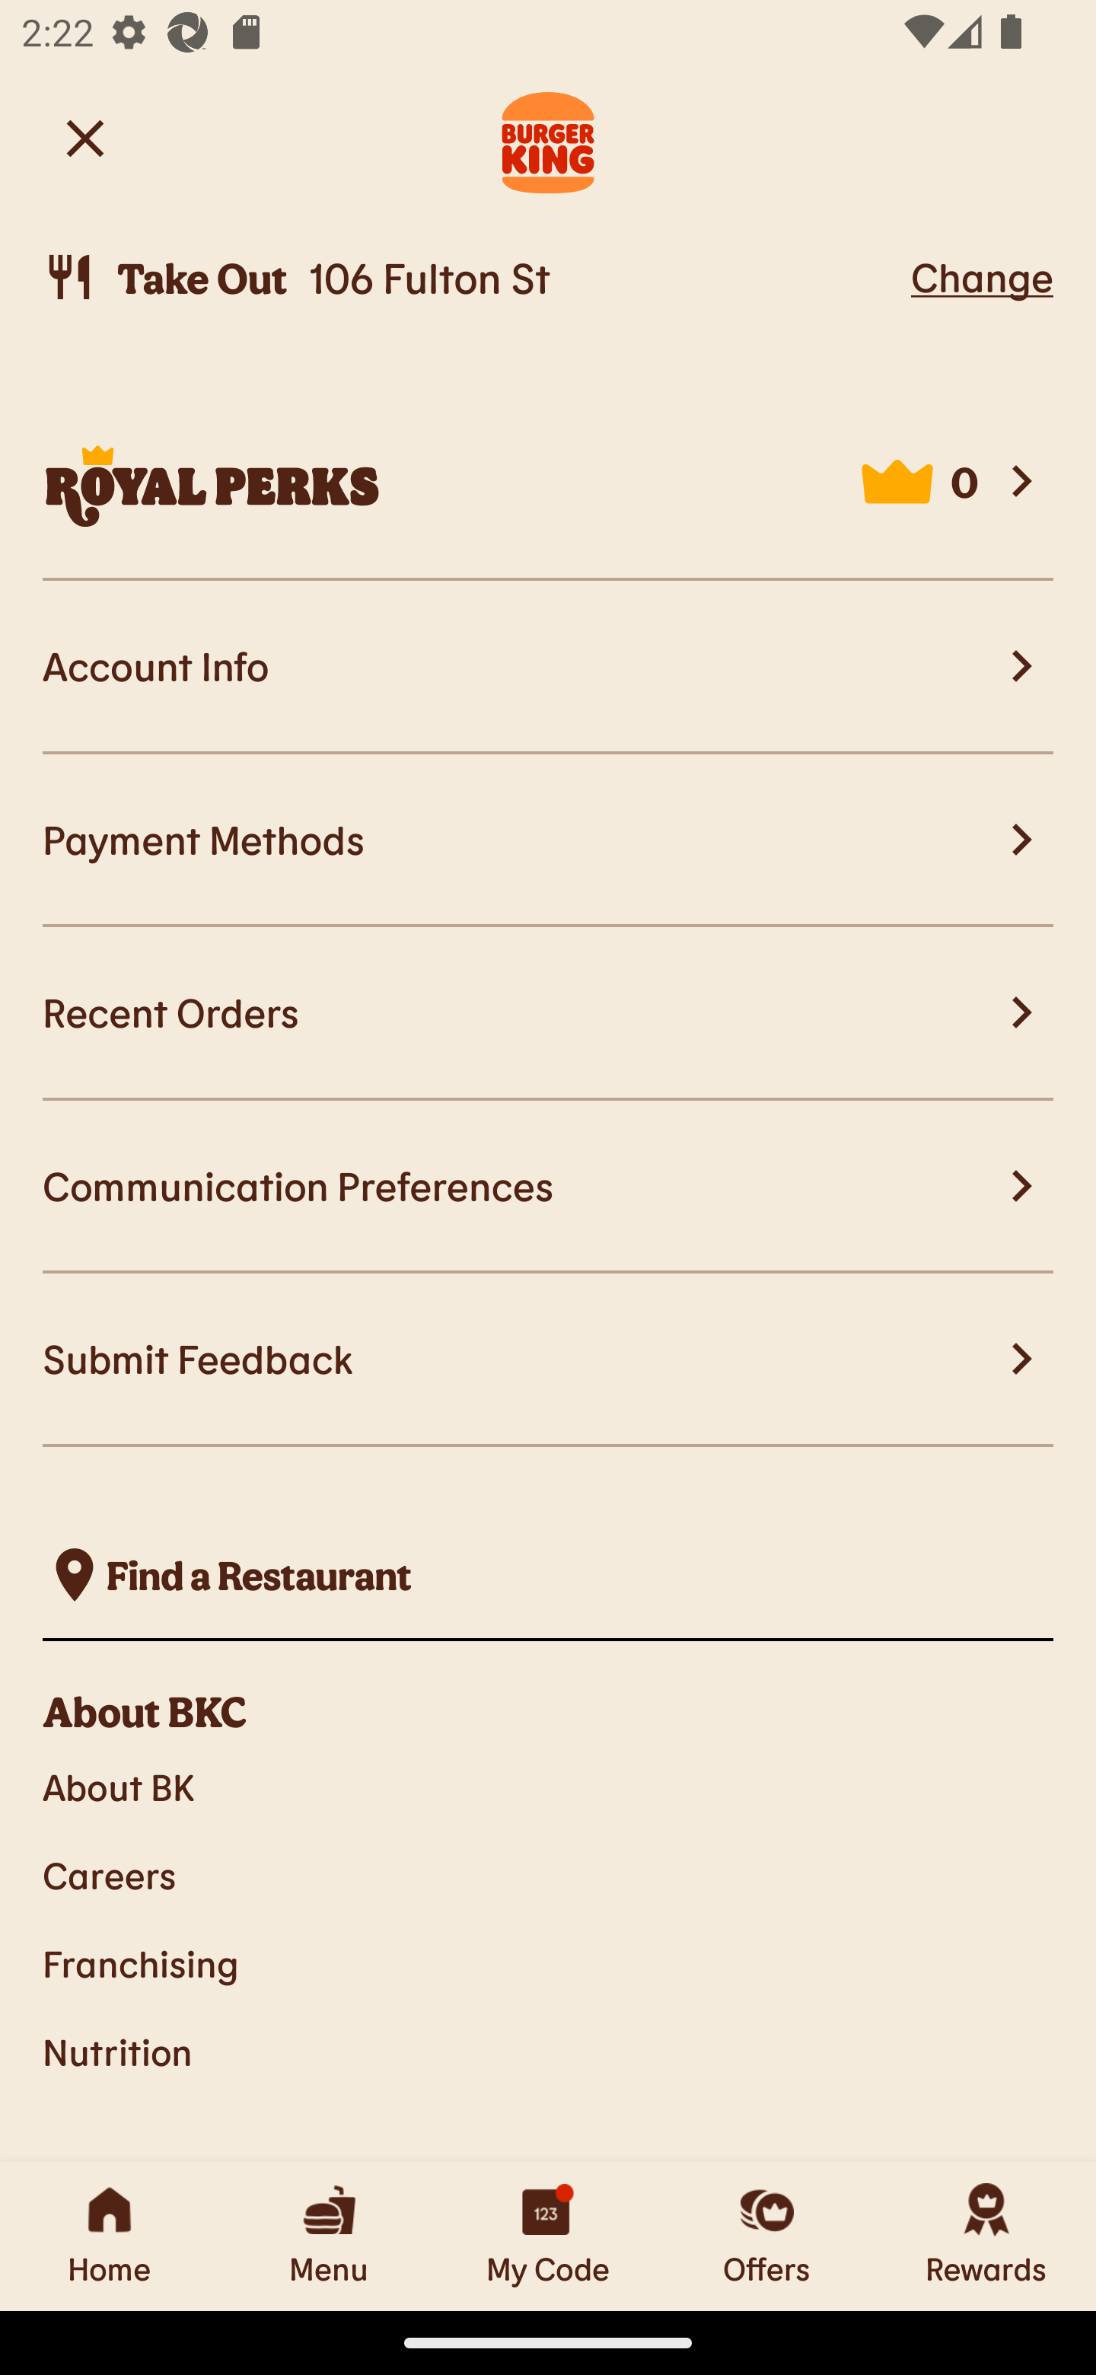 This screenshot has width=1096, height=2375. What do you see at coordinates (548, 1576) in the screenshot?
I see `, Find a Restaurant  Find a Restaurant` at bounding box center [548, 1576].